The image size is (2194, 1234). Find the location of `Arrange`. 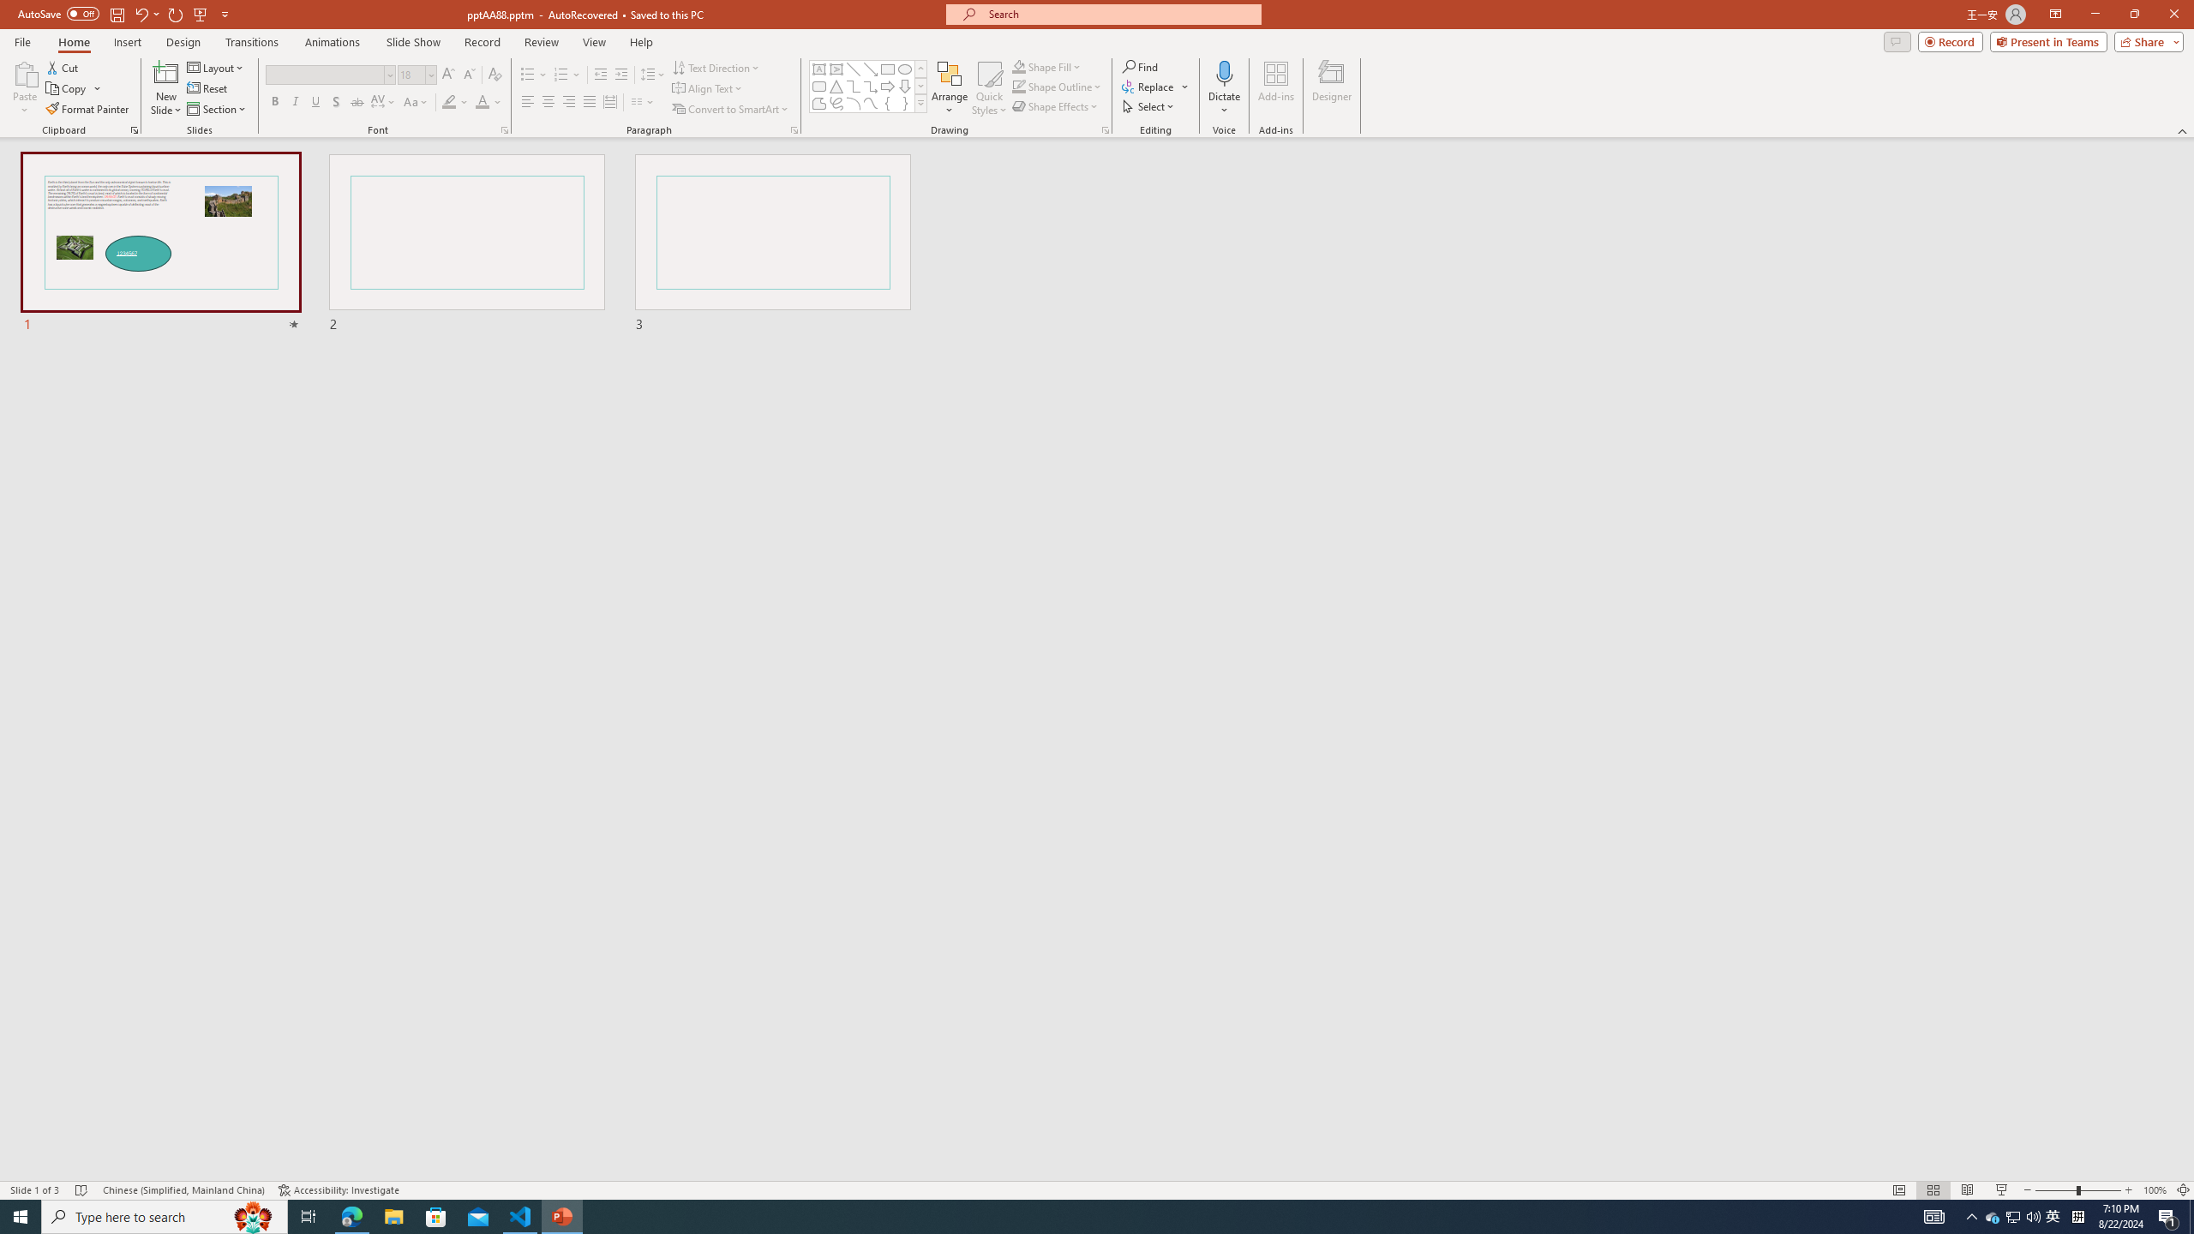

Arrange is located at coordinates (950, 88).